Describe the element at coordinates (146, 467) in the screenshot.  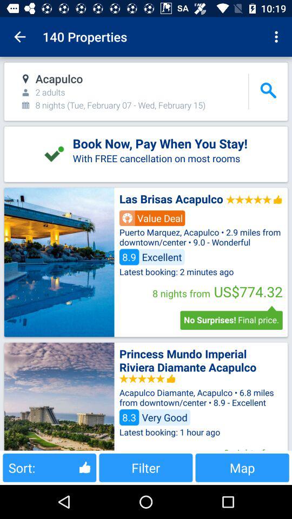
I see `press the item to the left of map item` at that location.